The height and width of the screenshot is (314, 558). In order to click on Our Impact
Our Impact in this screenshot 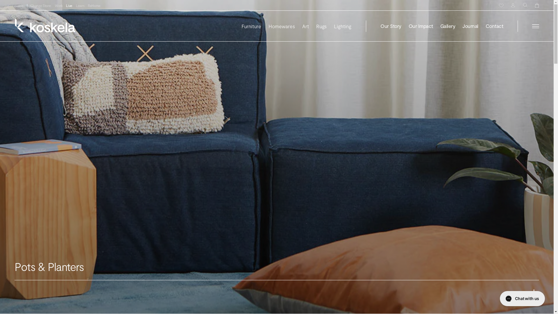, I will do `click(421, 26)`.